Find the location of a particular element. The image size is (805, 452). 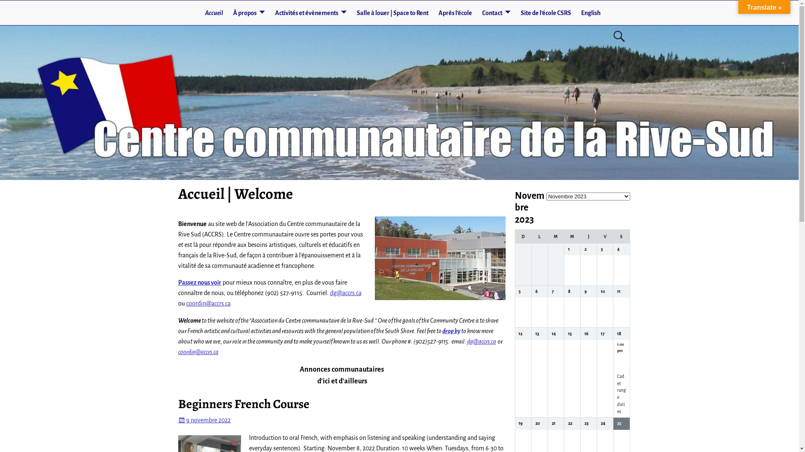

Passez nous voir is located at coordinates (200, 282).